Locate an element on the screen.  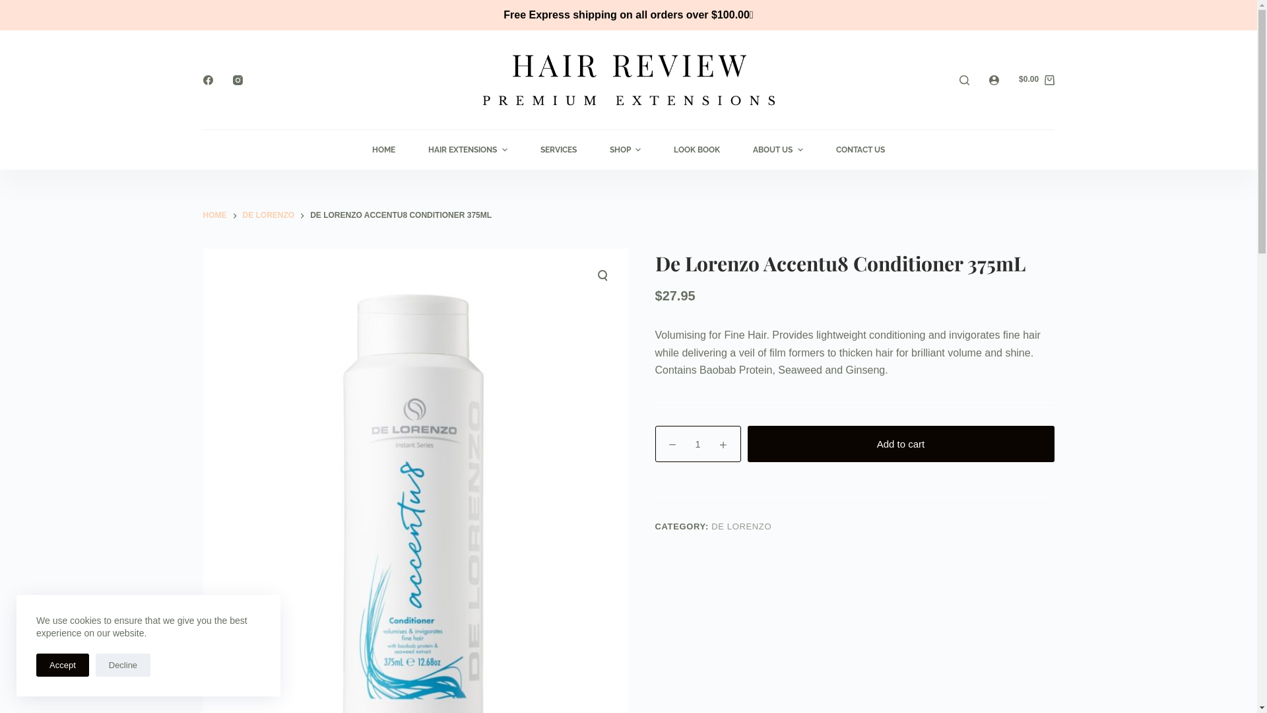
CONTACT US is located at coordinates (861, 150).